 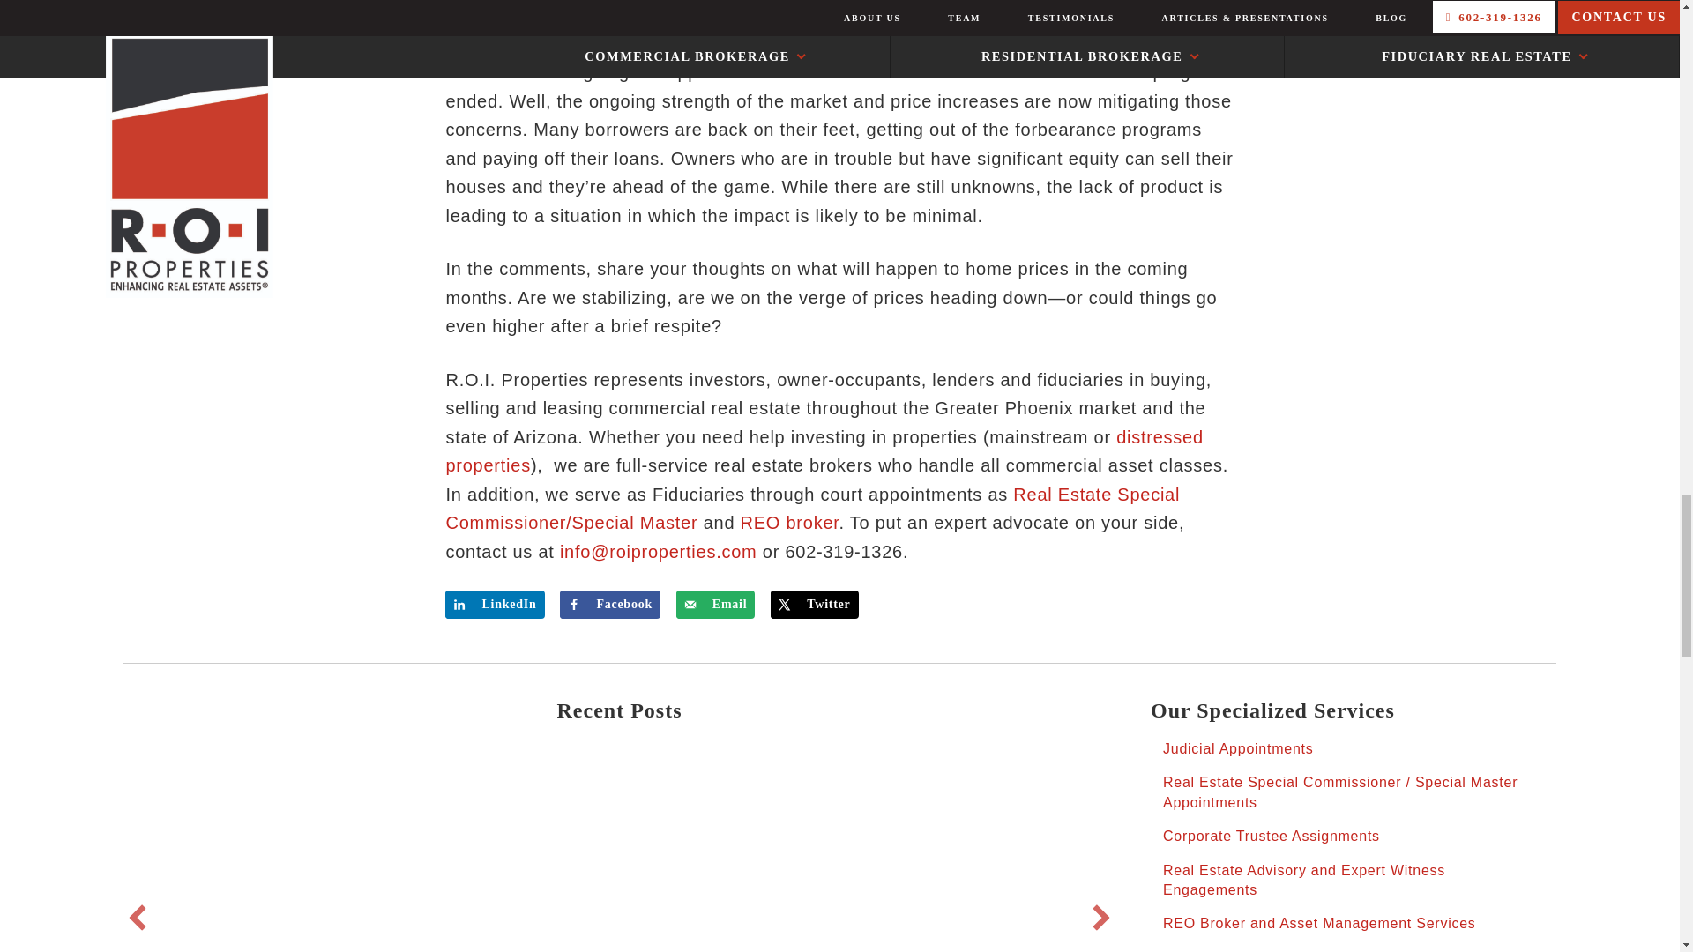 What do you see at coordinates (790, 522) in the screenshot?
I see `REO broker` at bounding box center [790, 522].